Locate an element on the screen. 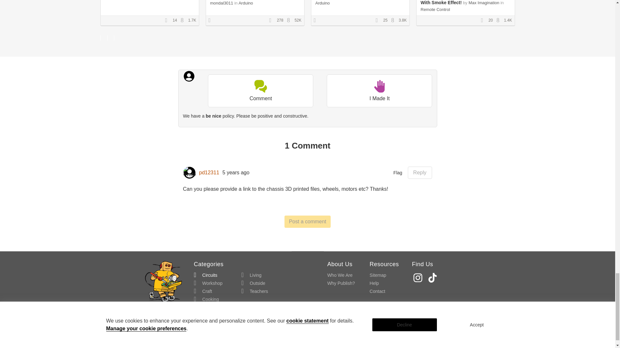  Favorites Count is located at coordinates (168, 21).